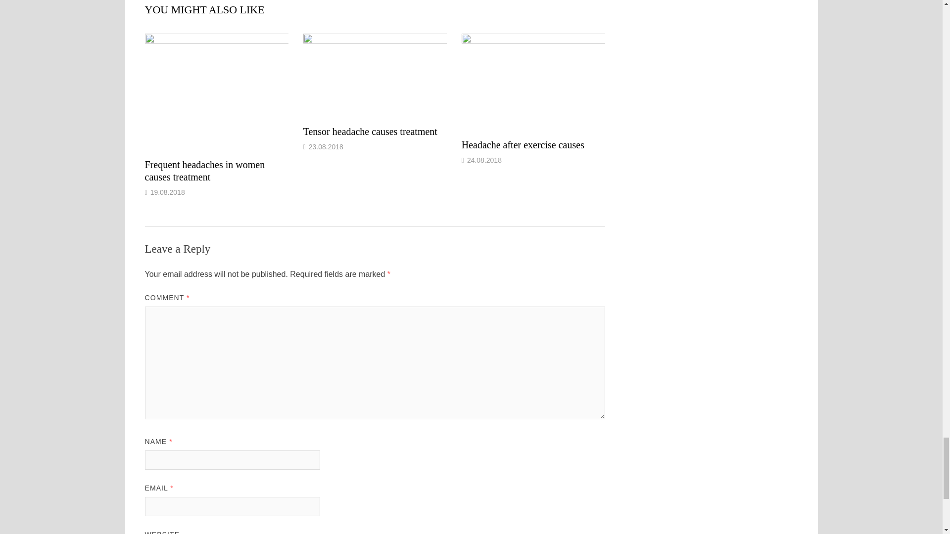  What do you see at coordinates (167, 192) in the screenshot?
I see `19.08.2018` at bounding box center [167, 192].